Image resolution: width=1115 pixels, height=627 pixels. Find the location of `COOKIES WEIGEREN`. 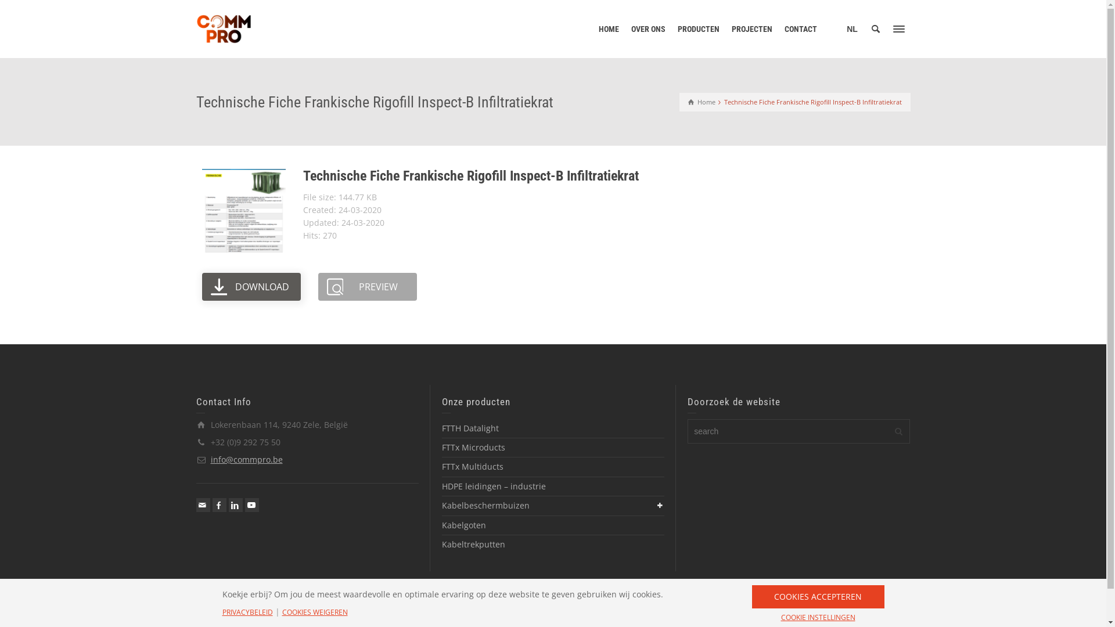

COOKIES WEIGEREN is located at coordinates (315, 612).